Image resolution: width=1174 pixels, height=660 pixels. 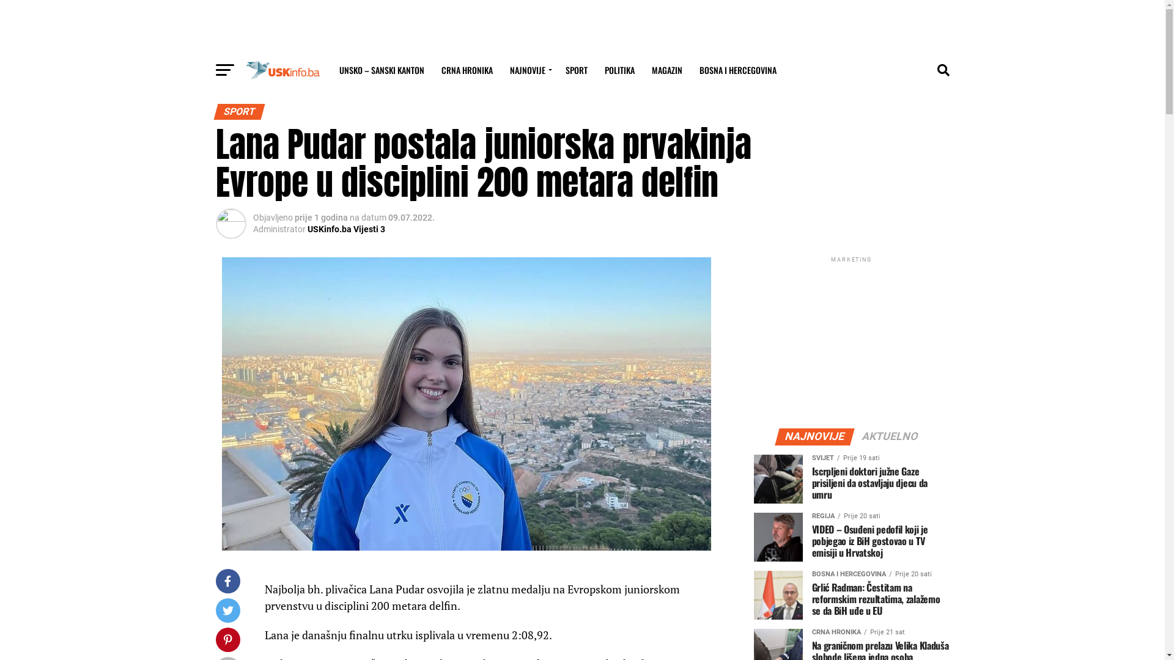 I want to click on AKTUELNO, so click(x=890, y=438).